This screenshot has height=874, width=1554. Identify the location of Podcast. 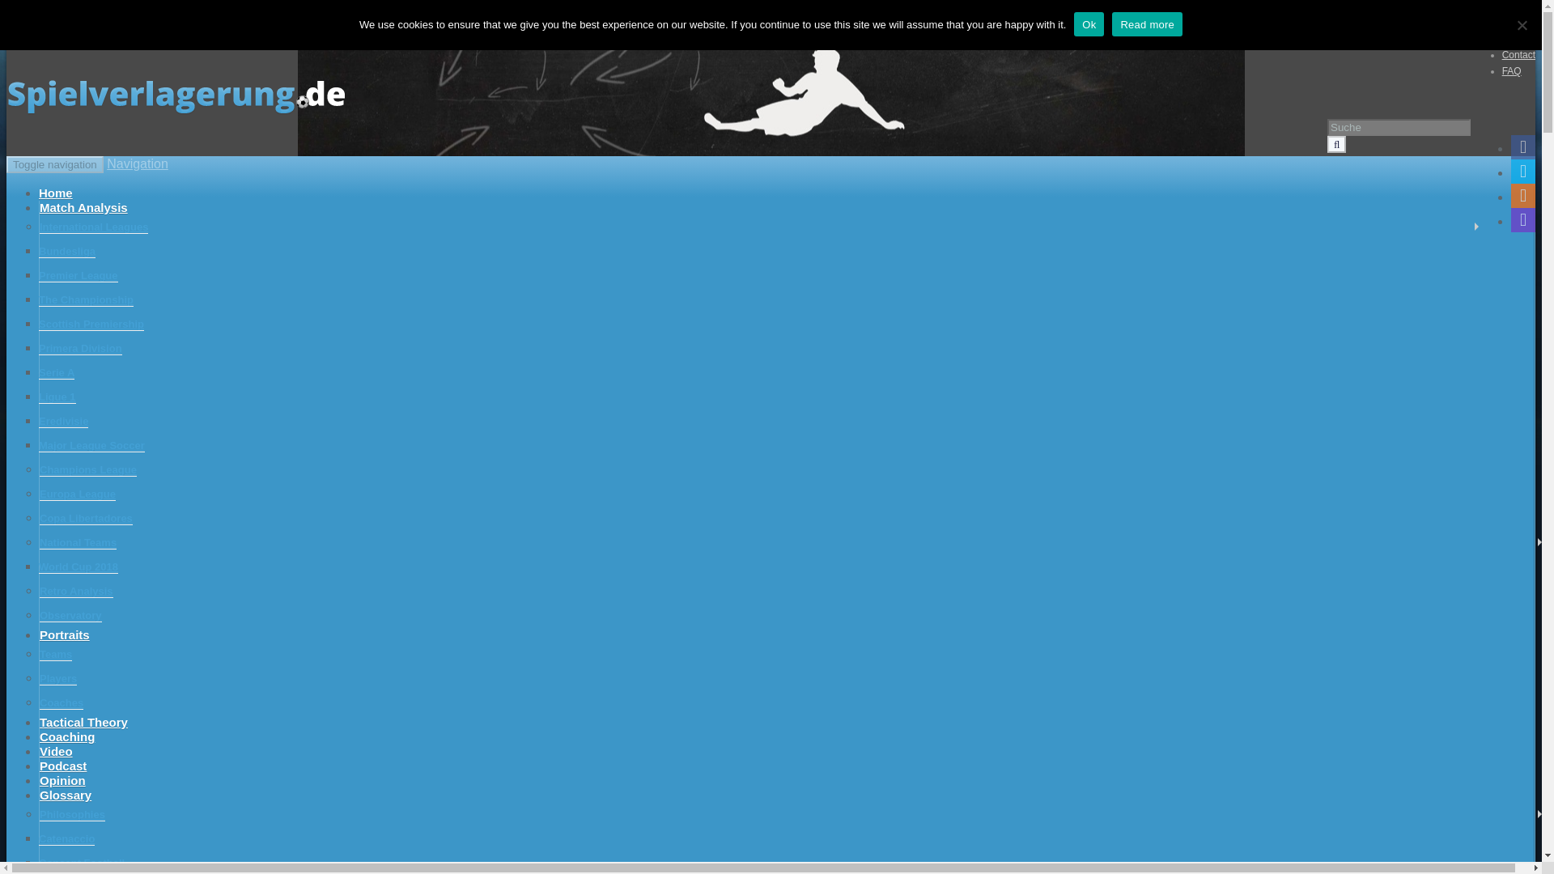
(63, 766).